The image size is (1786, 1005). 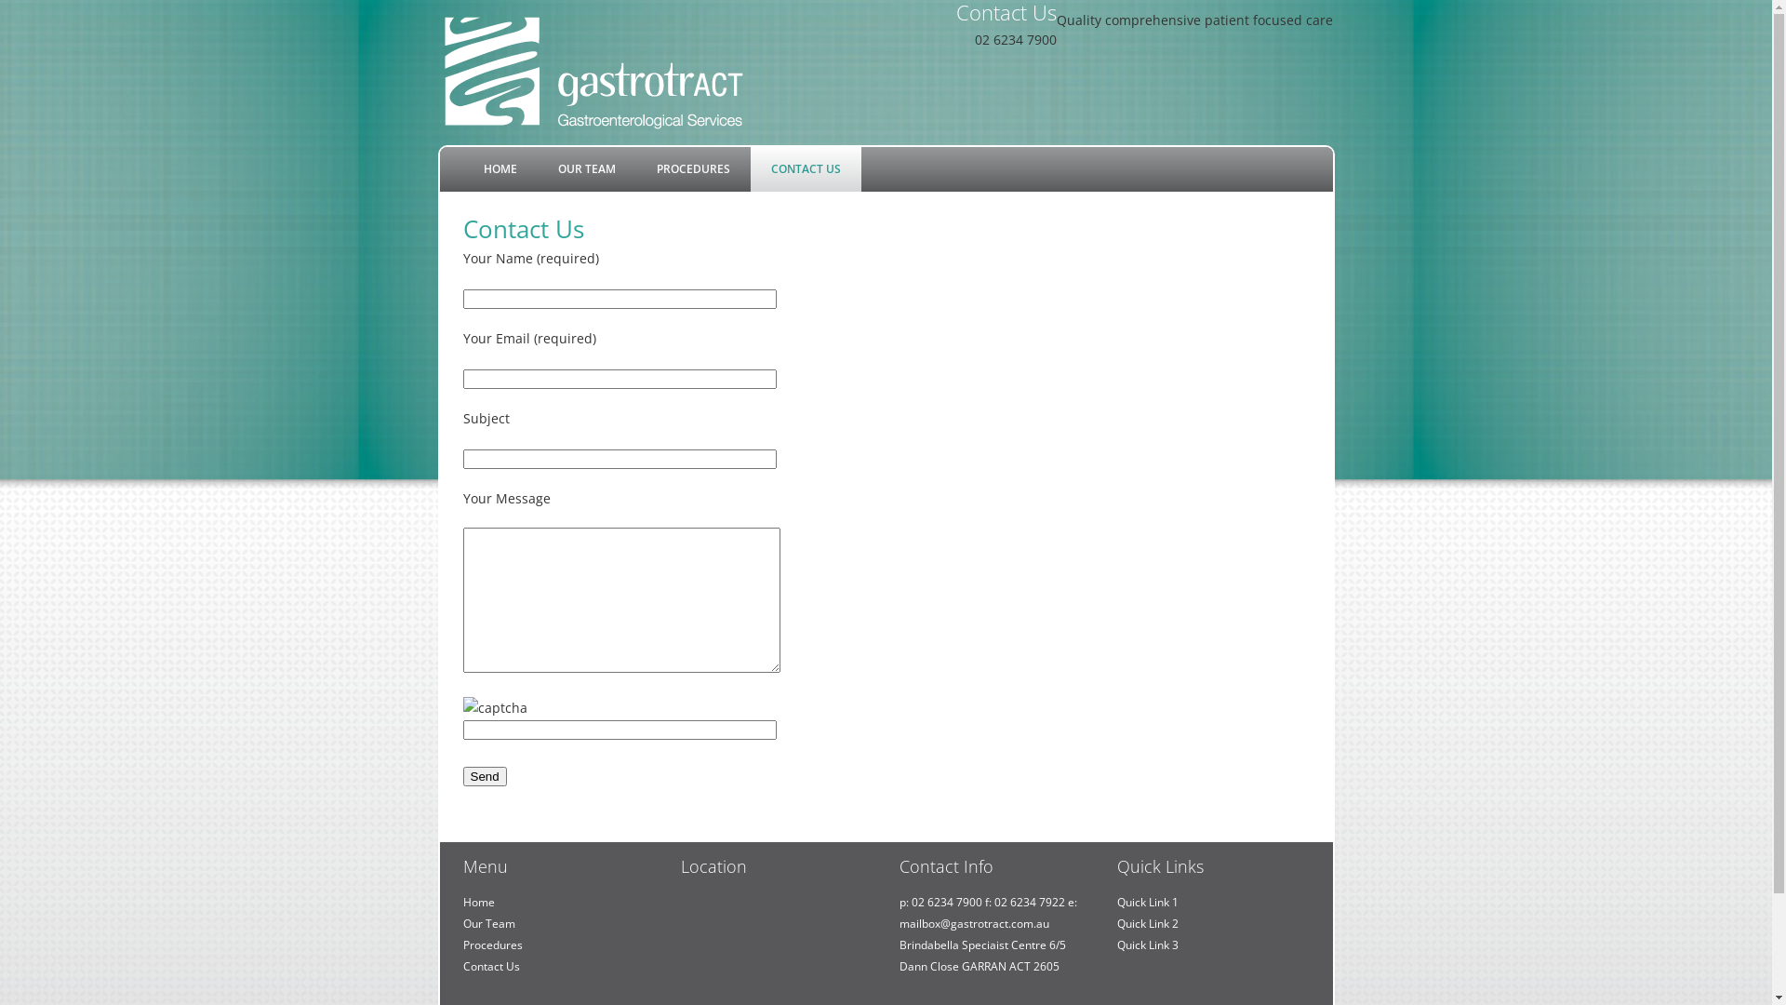 I want to click on Quick Link 1, so click(x=1148, y=903).